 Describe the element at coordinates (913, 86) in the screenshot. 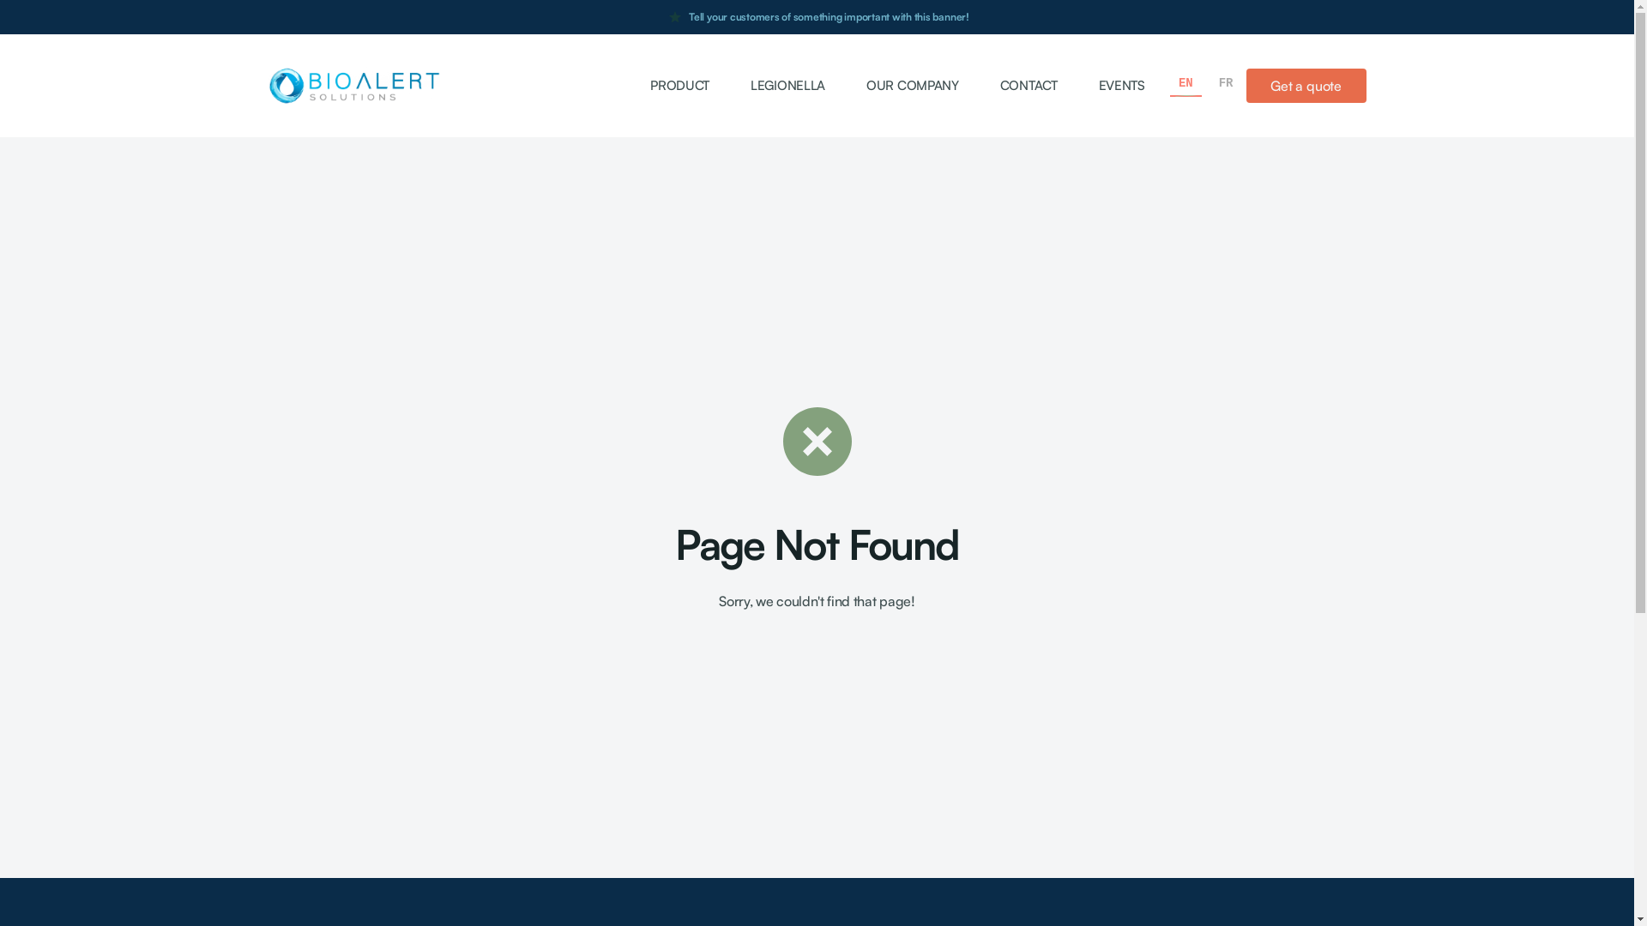

I see `OUR COMPANY` at that location.